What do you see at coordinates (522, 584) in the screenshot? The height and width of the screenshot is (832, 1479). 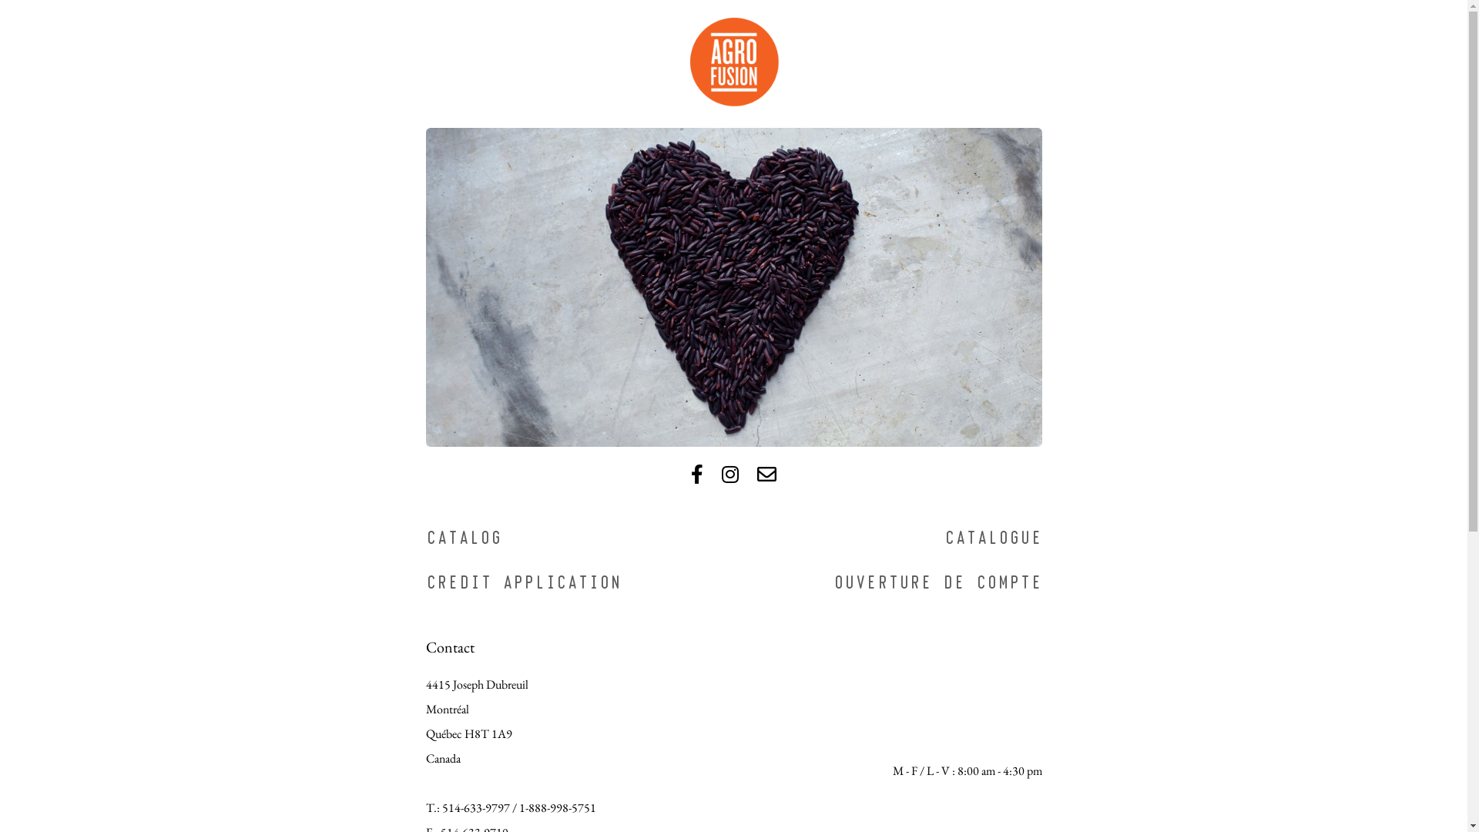 I see `Credit Application` at bounding box center [522, 584].